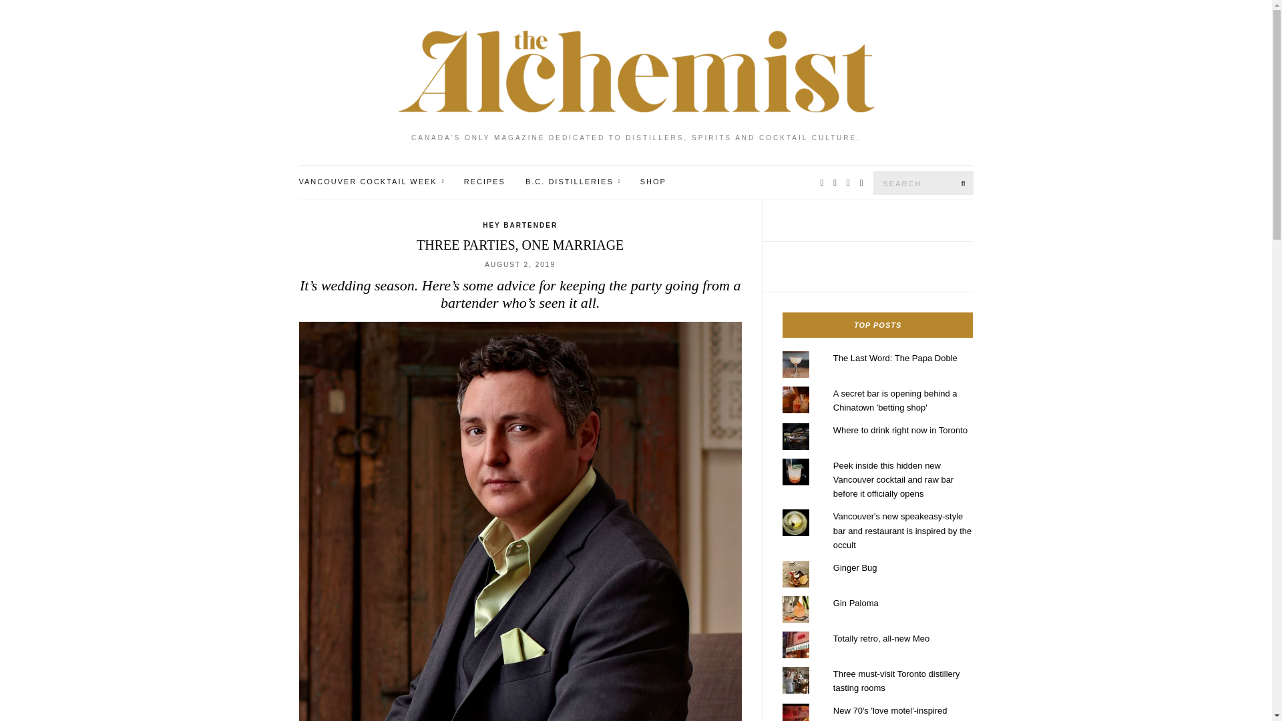 Image resolution: width=1282 pixels, height=721 pixels. Describe the element at coordinates (895, 358) in the screenshot. I see `The Last Word: The Papa Doble` at that location.